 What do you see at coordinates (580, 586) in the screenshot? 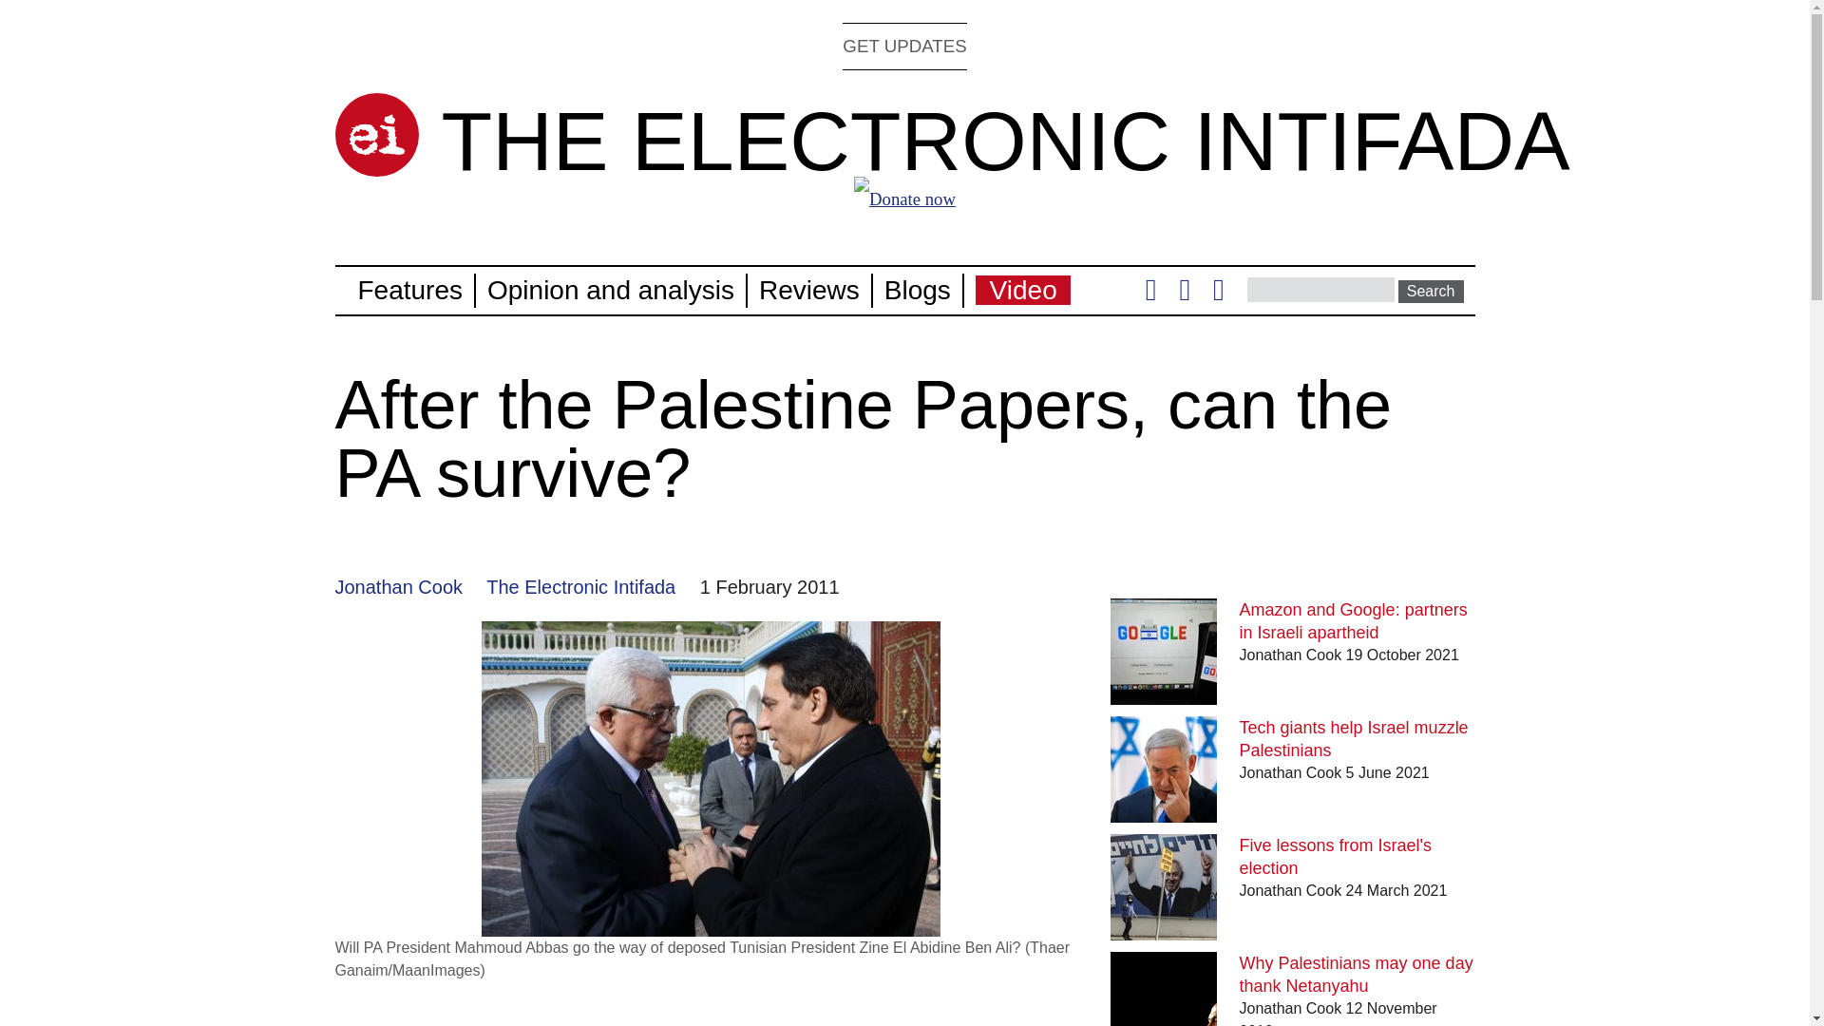
I see `The Electronic Intifada` at bounding box center [580, 586].